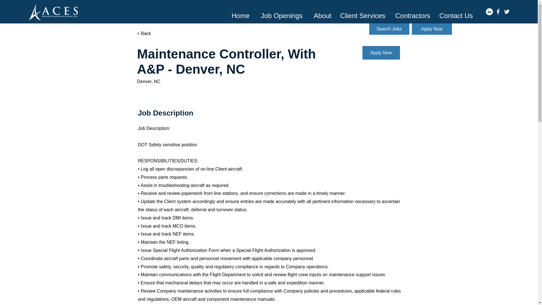 This screenshot has height=305, width=542. I want to click on Contractors, so click(412, 13).